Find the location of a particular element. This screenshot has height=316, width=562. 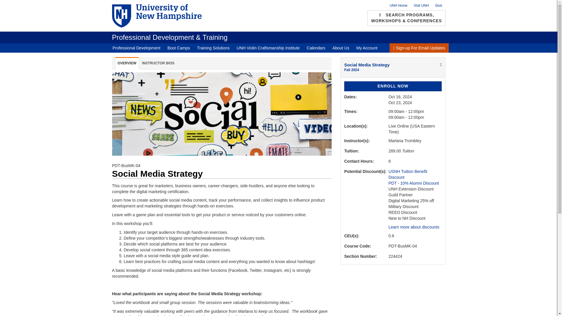

Skip to main content is located at coordinates (263, 1).